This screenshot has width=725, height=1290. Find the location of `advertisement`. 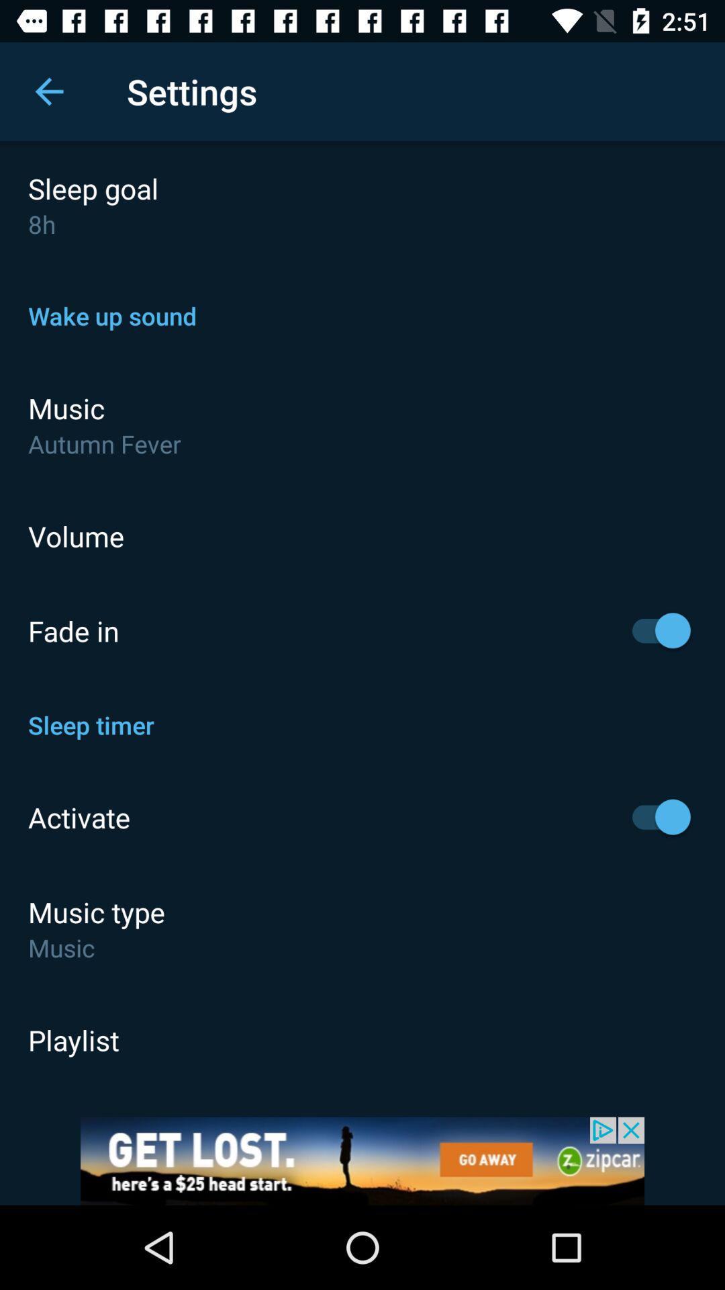

advertisement is located at coordinates (362, 1161).